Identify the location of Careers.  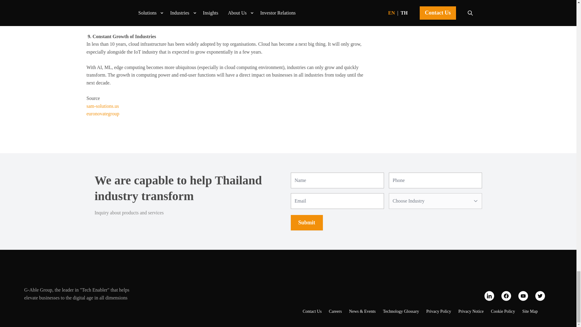
(335, 311).